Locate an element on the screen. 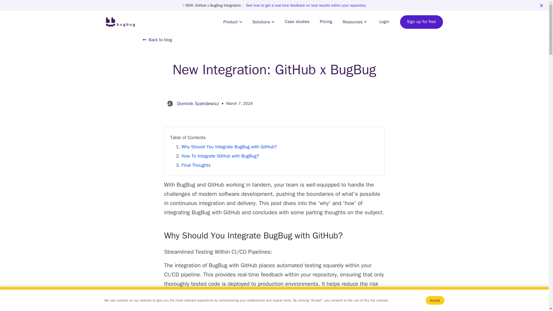 This screenshot has height=311, width=553. Resources is located at coordinates (355, 22).